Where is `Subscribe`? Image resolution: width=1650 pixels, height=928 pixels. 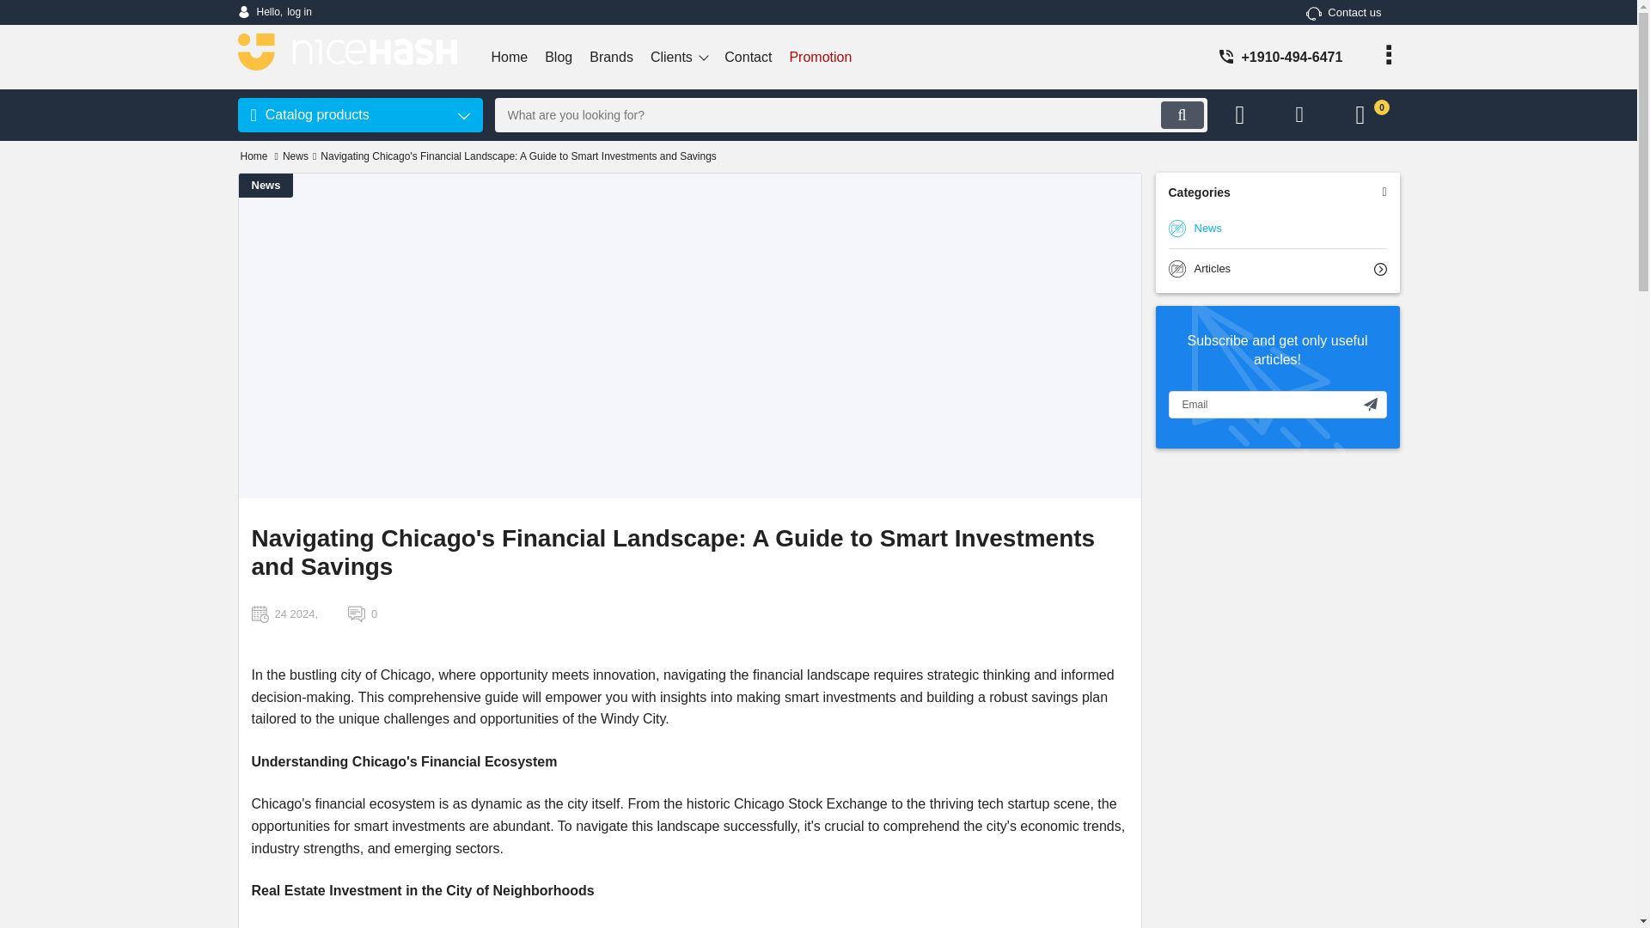
Subscribe is located at coordinates (1371, 404).